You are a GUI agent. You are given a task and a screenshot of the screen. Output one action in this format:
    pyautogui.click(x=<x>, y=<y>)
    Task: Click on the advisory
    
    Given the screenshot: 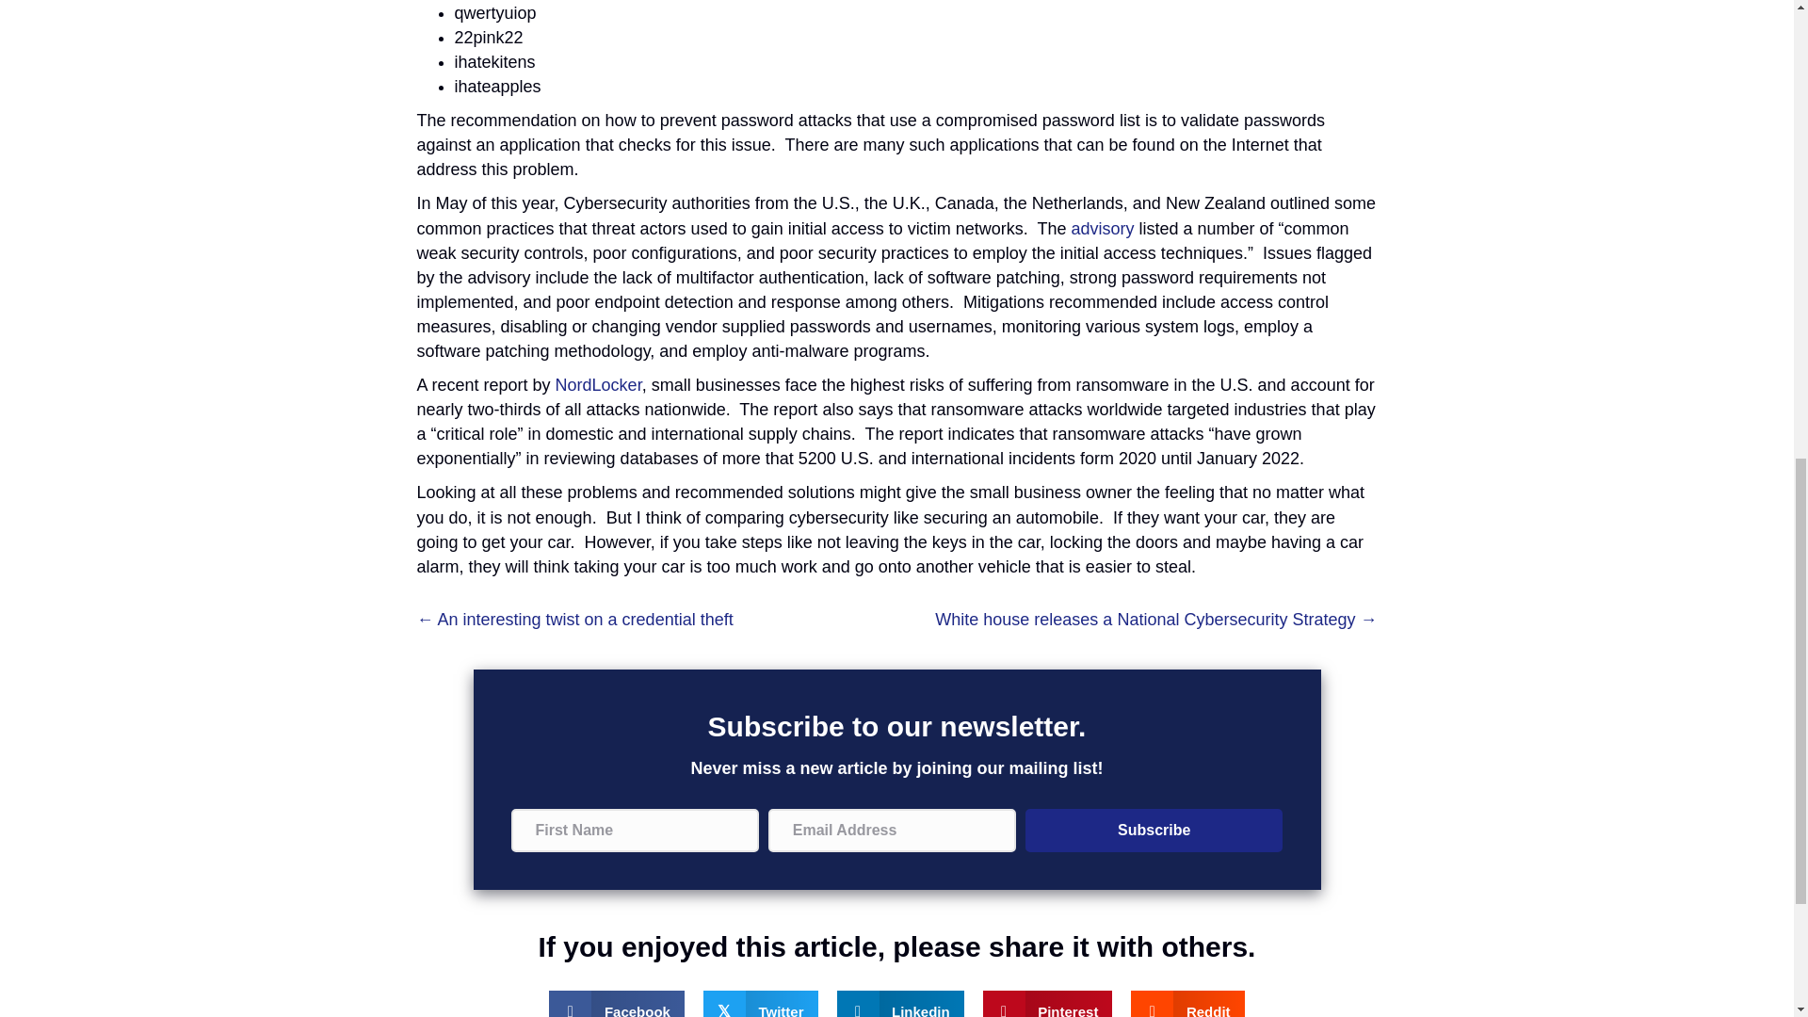 What is the action you would take?
    pyautogui.click(x=1102, y=228)
    